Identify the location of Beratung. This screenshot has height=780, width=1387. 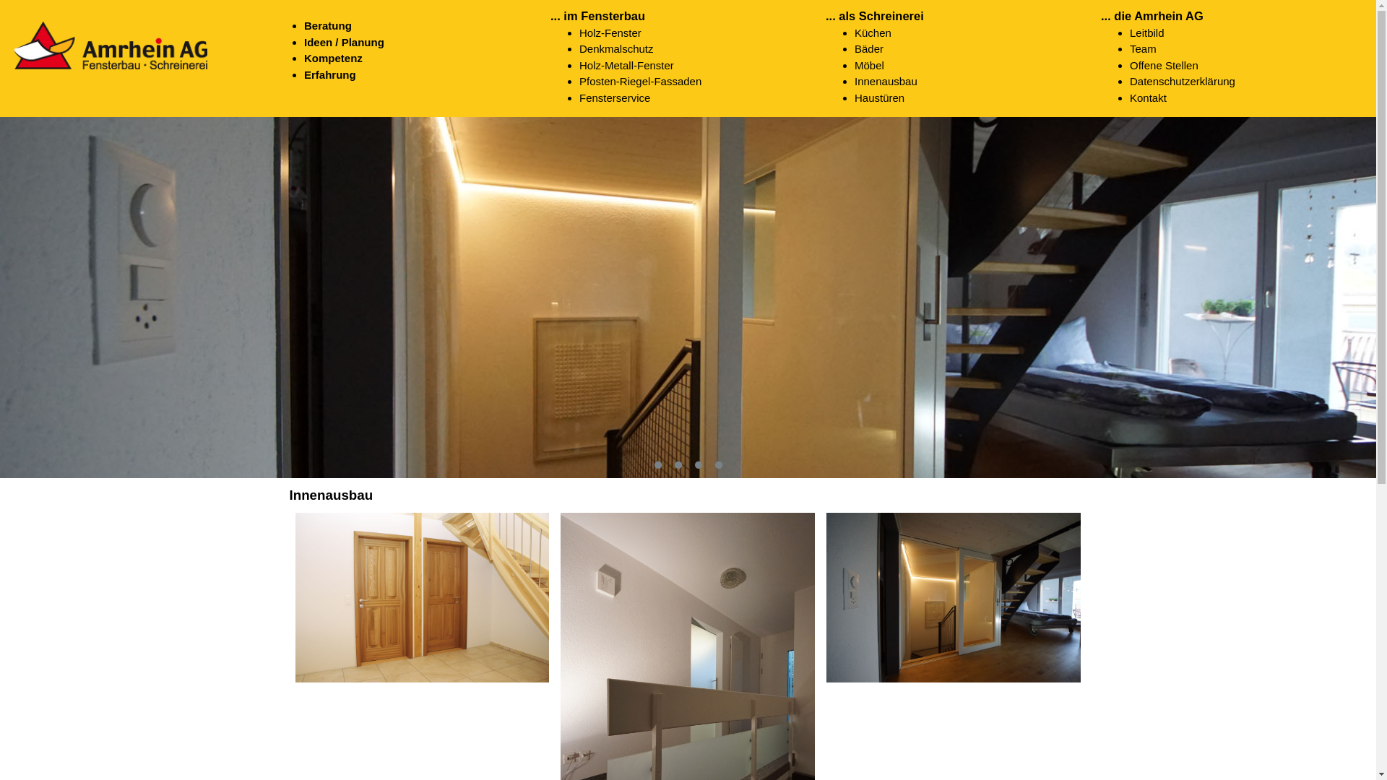
(428, 26).